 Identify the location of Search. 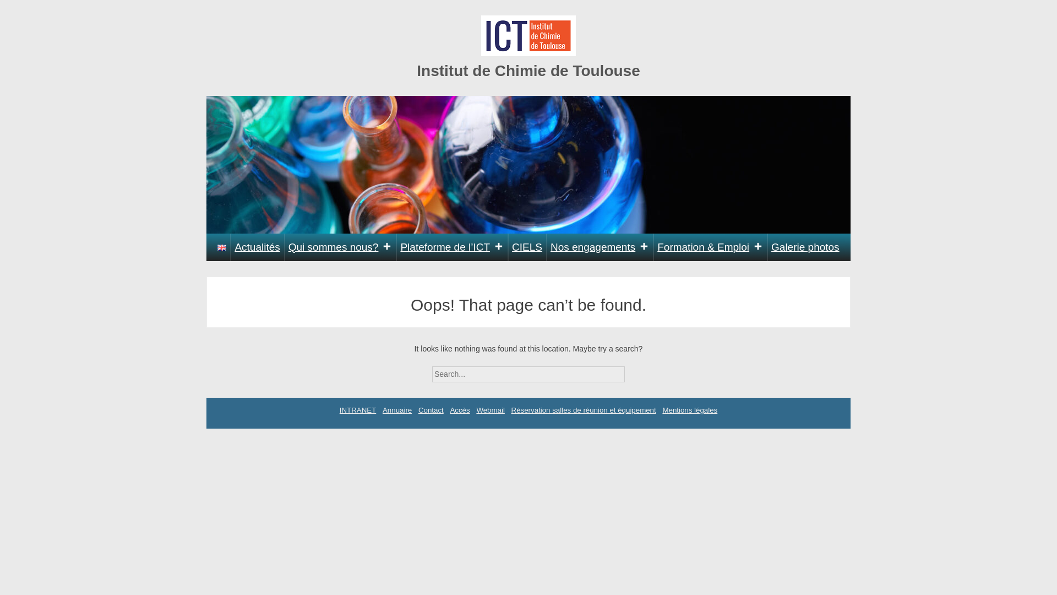
(634, 370).